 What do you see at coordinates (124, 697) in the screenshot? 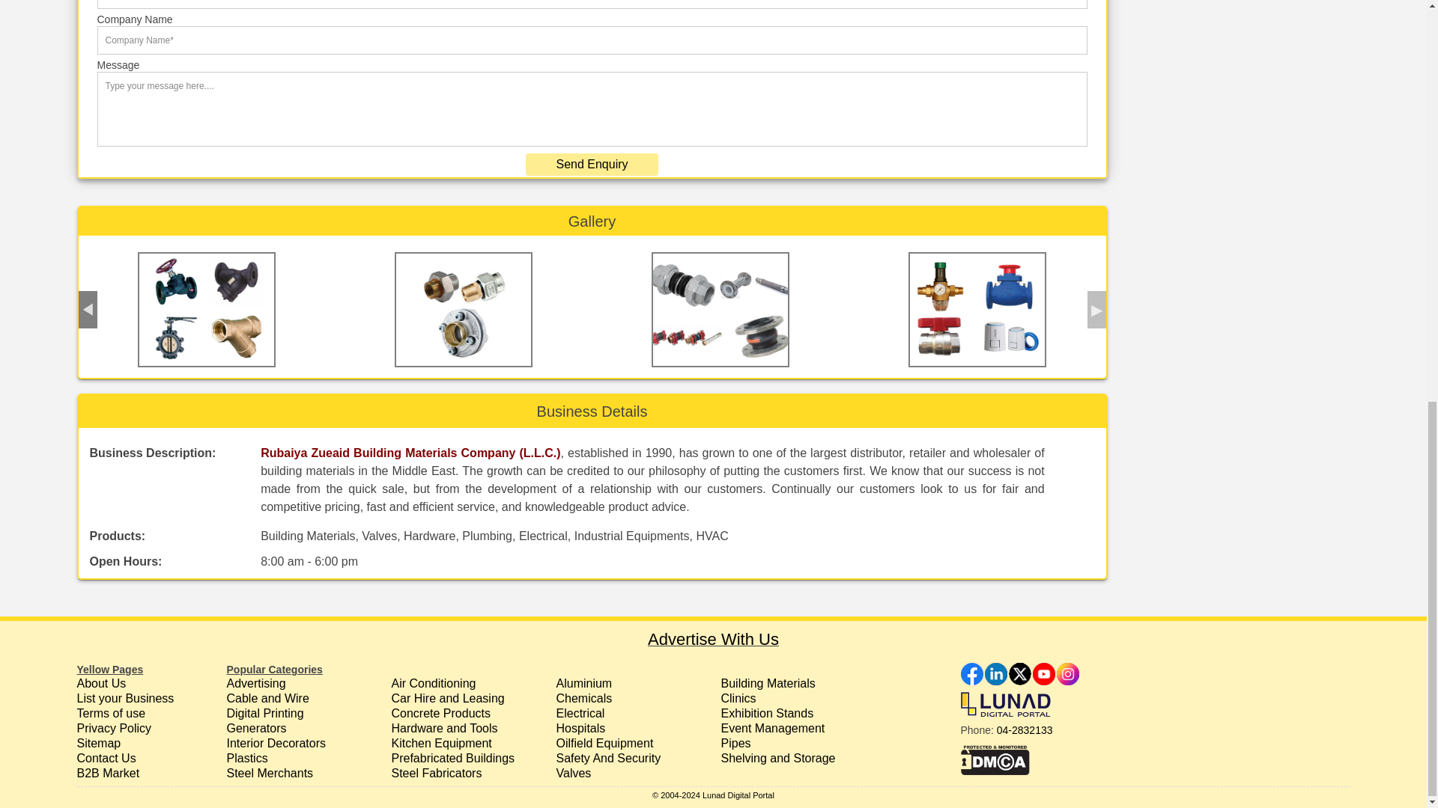
I see `Free Business Listing` at bounding box center [124, 697].